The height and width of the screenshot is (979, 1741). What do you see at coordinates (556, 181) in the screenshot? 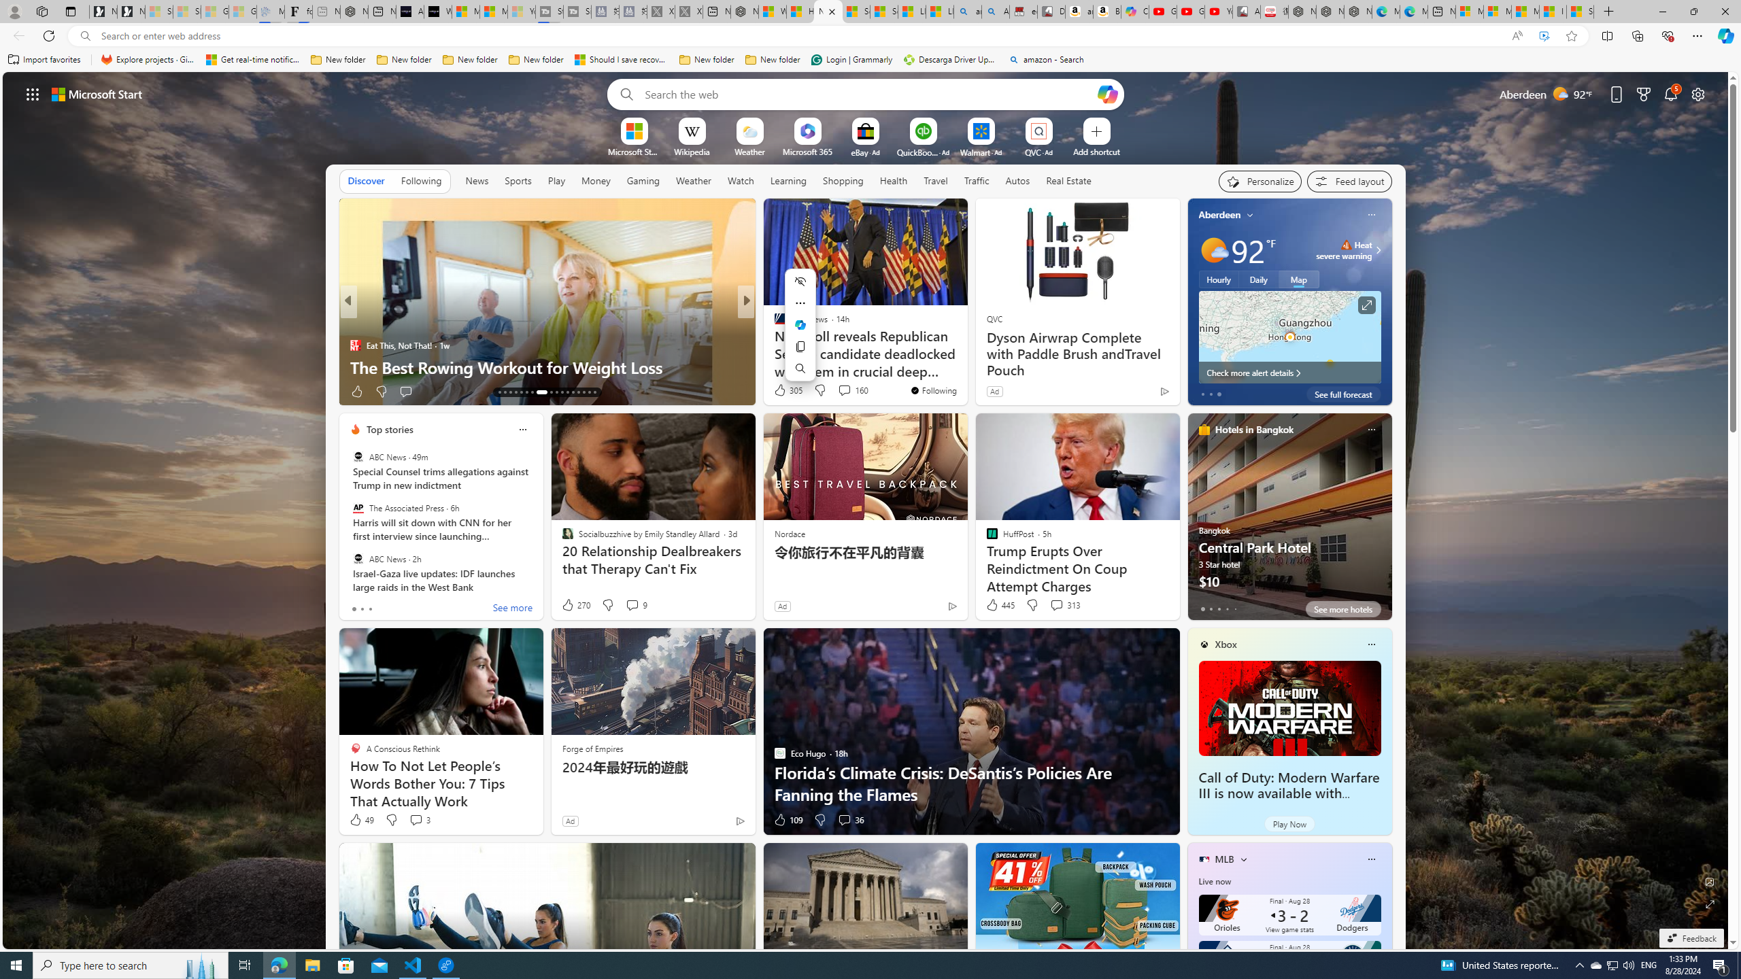
I see `Play` at bounding box center [556, 181].